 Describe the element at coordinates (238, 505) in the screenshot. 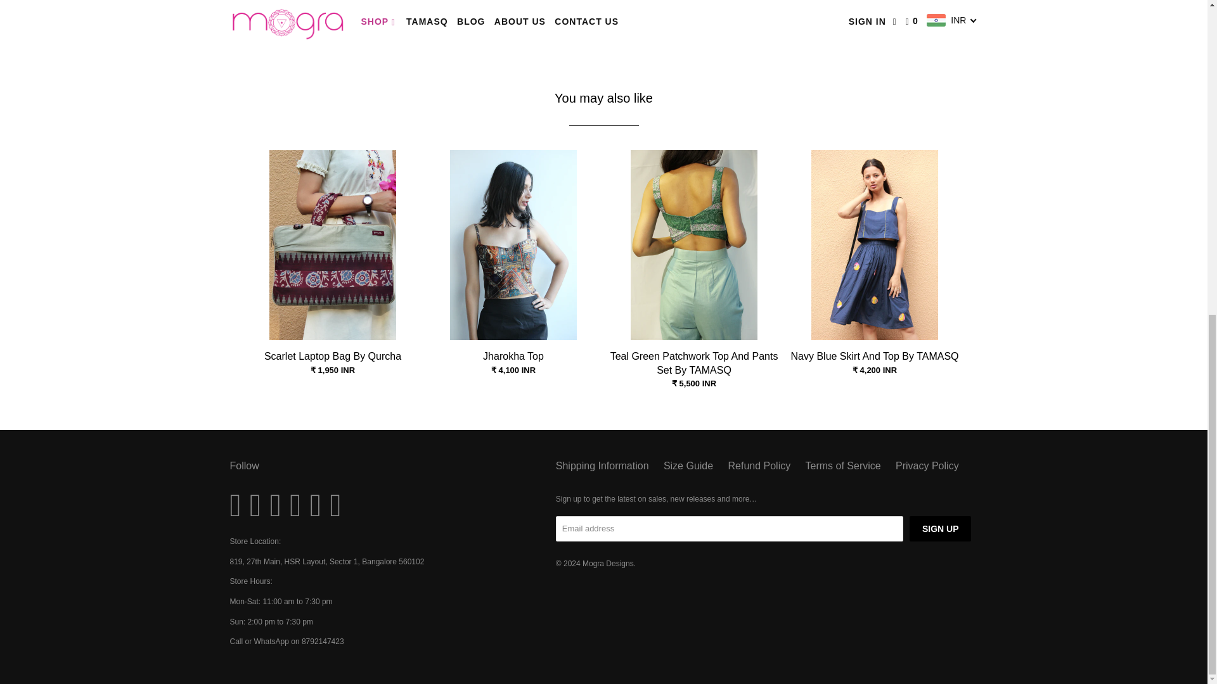

I see `Mogra Designs on Twitter` at that location.